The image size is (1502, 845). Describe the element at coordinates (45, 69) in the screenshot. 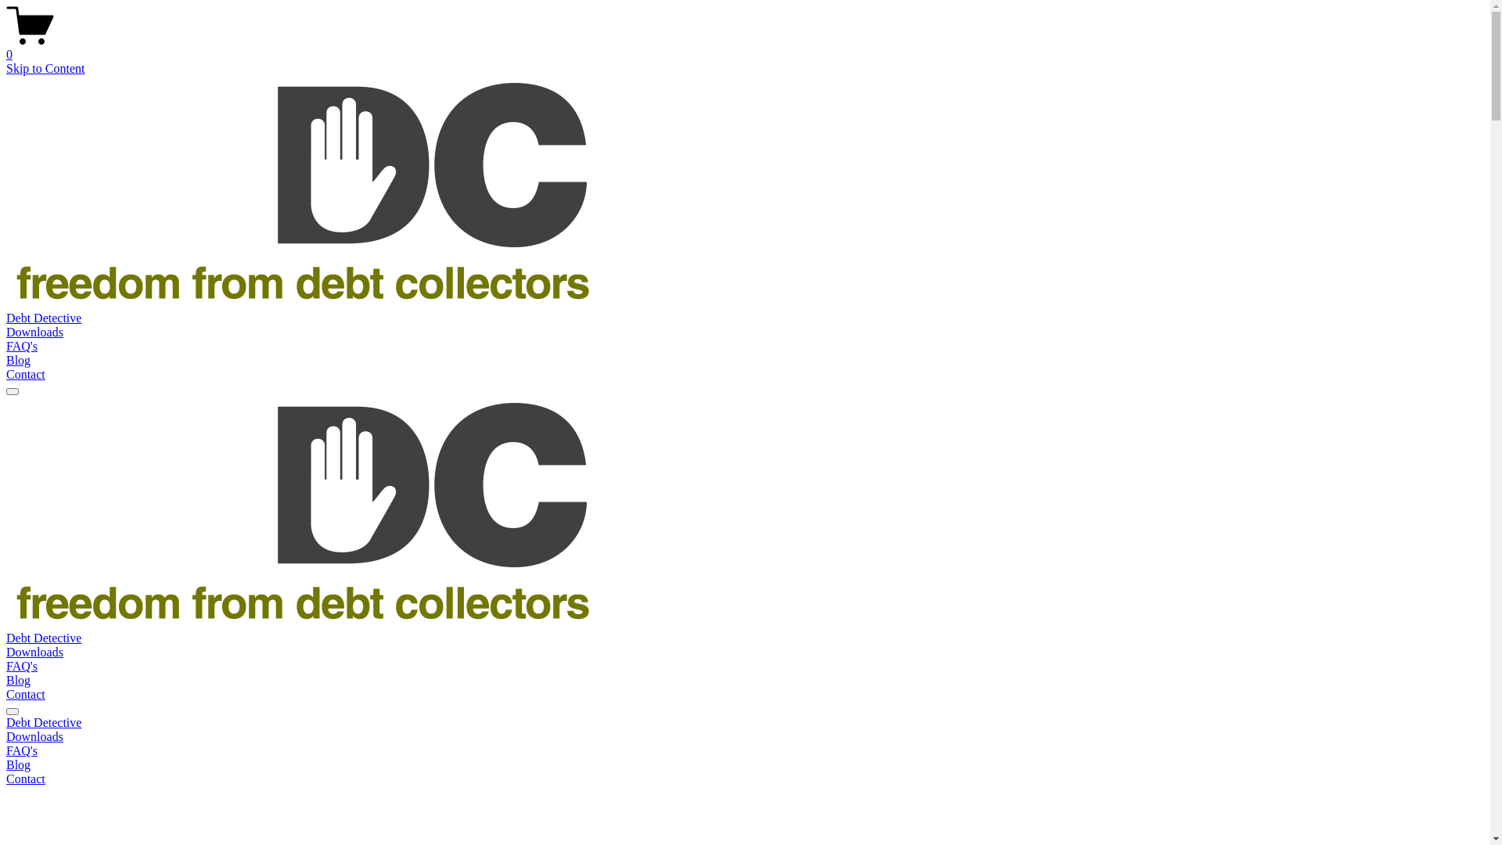

I see `Skip to Content` at that location.